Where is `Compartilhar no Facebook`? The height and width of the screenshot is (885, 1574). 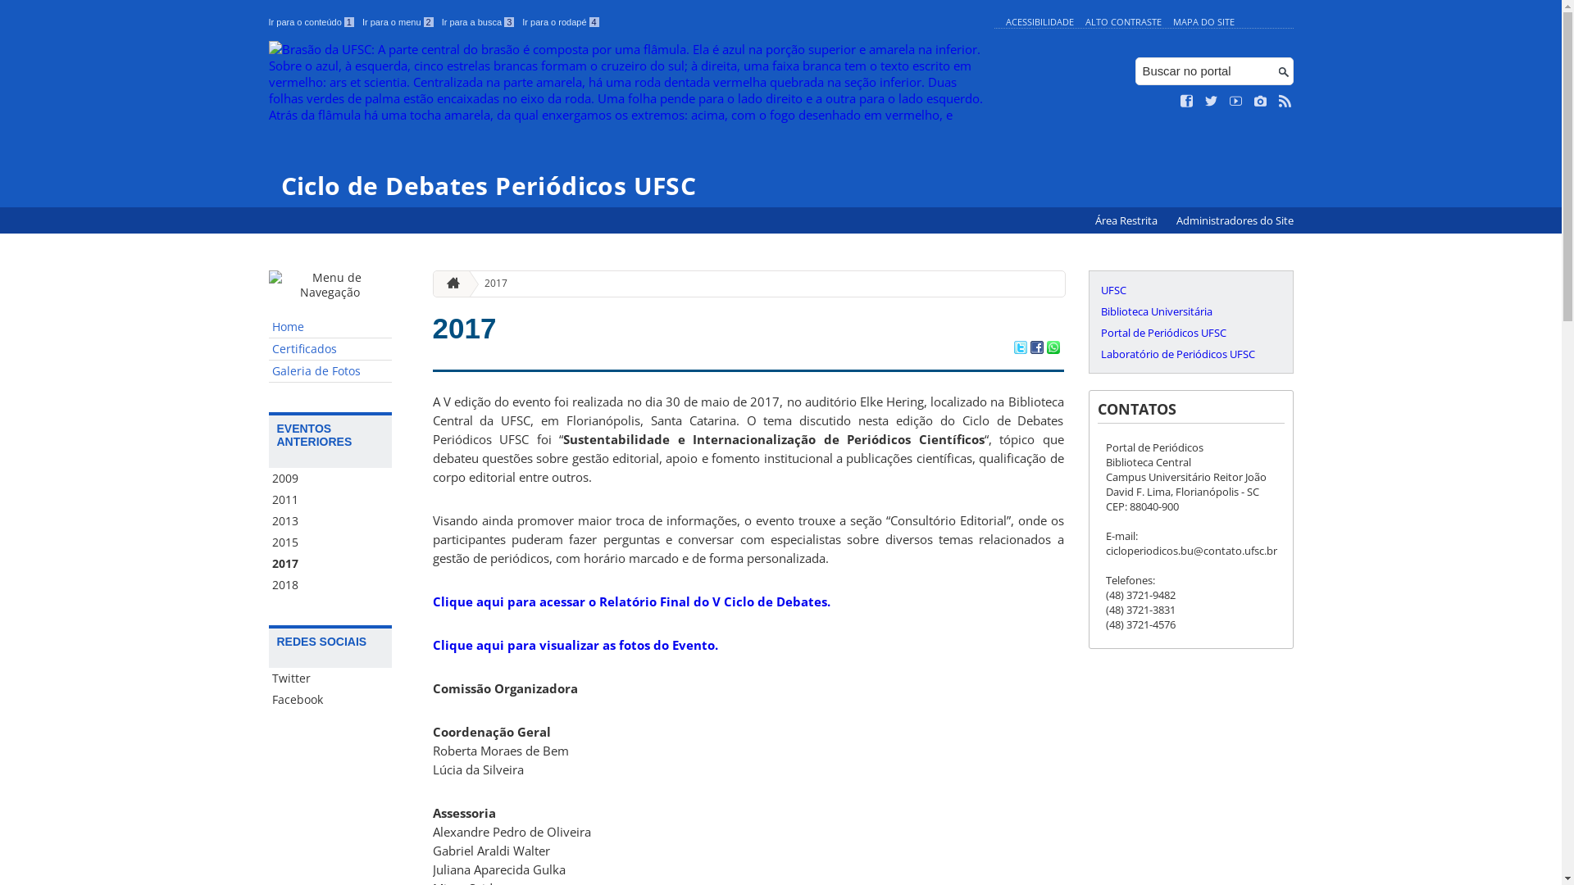 Compartilhar no Facebook is located at coordinates (1036, 349).